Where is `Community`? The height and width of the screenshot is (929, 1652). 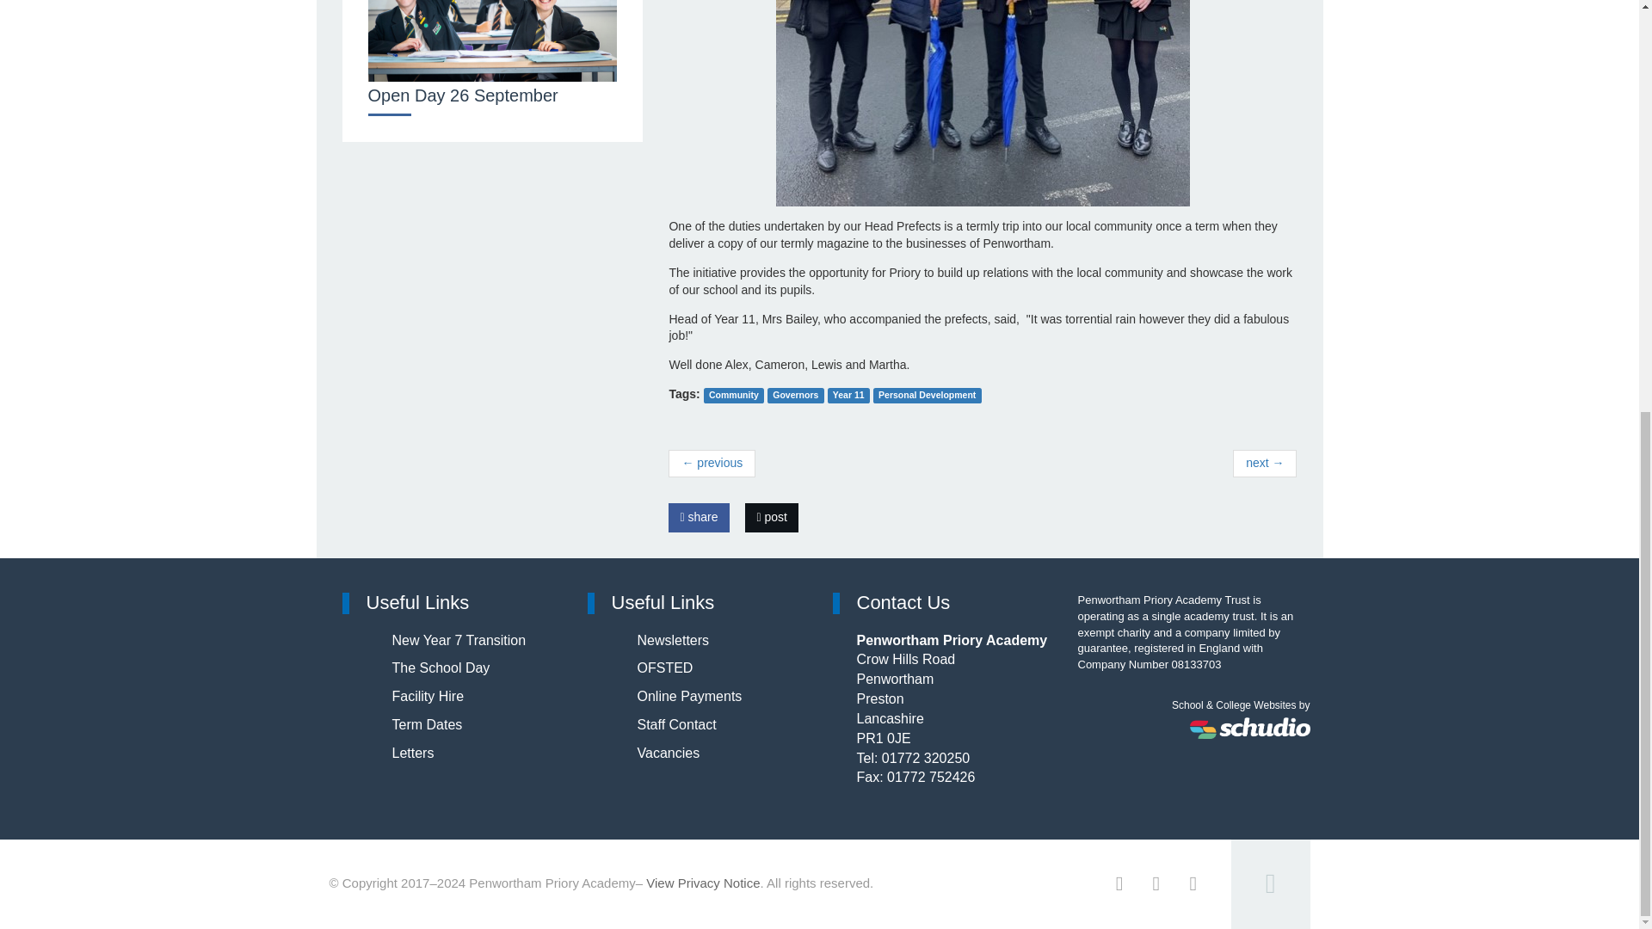
Community is located at coordinates (733, 395).